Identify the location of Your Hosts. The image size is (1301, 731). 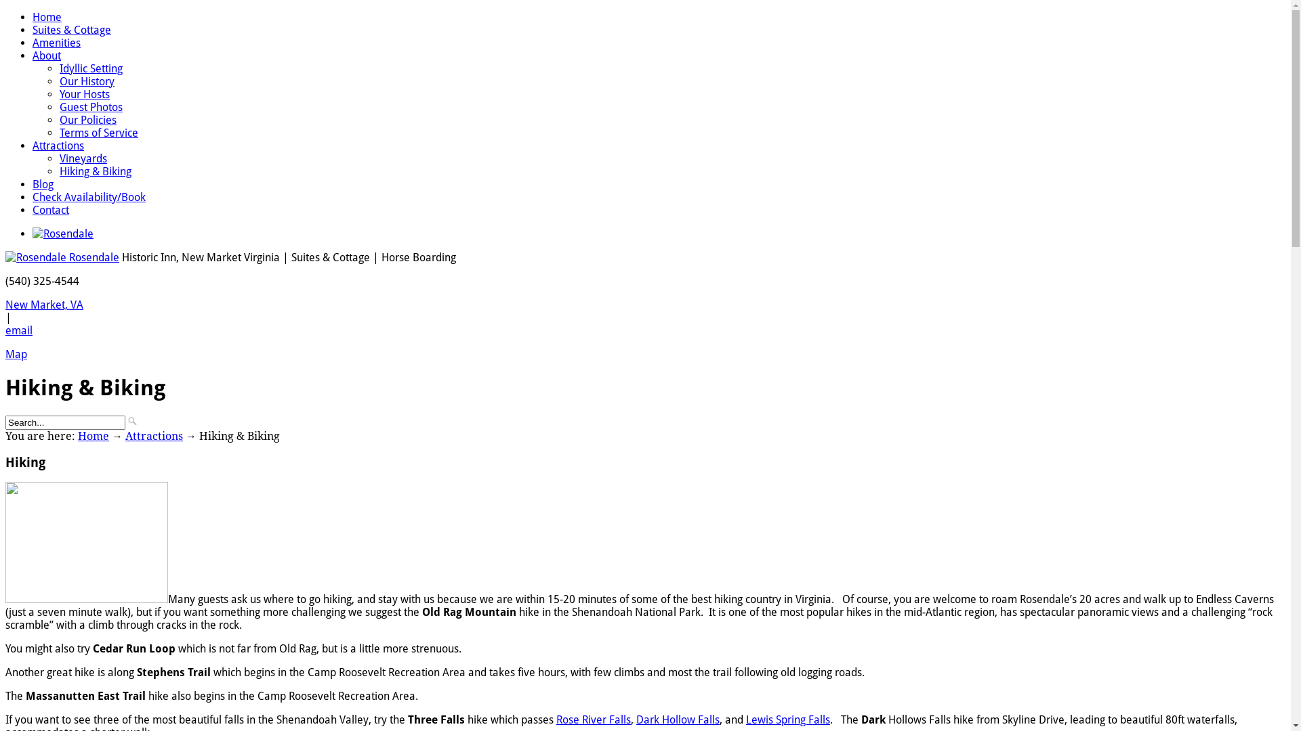
(85, 95).